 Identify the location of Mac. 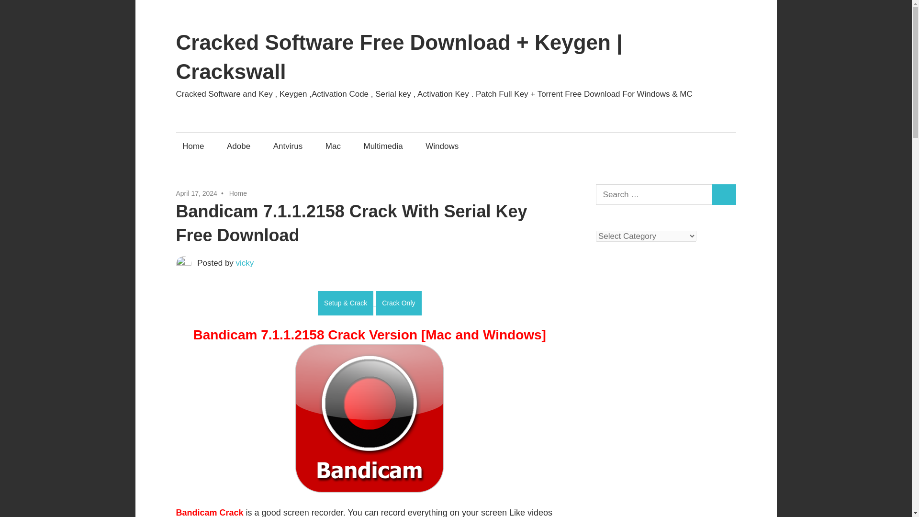
(333, 146).